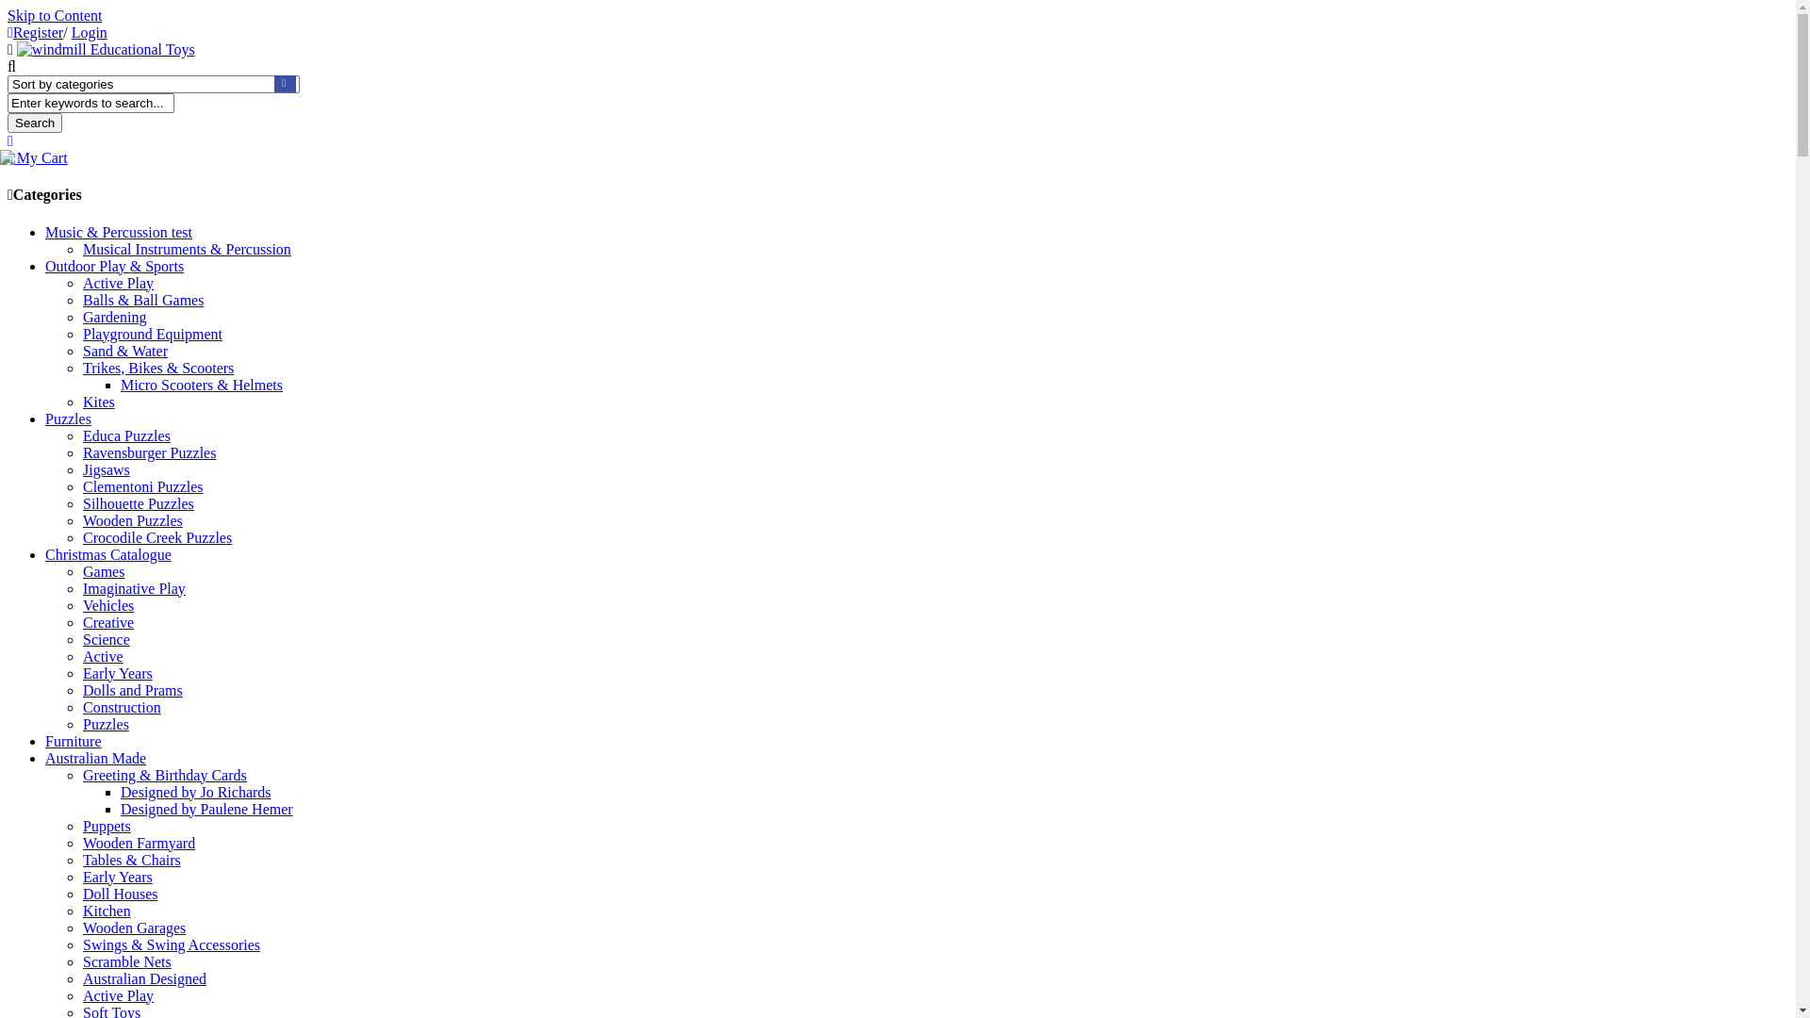  What do you see at coordinates (143, 486) in the screenshot?
I see `Clementoni Puzzles` at bounding box center [143, 486].